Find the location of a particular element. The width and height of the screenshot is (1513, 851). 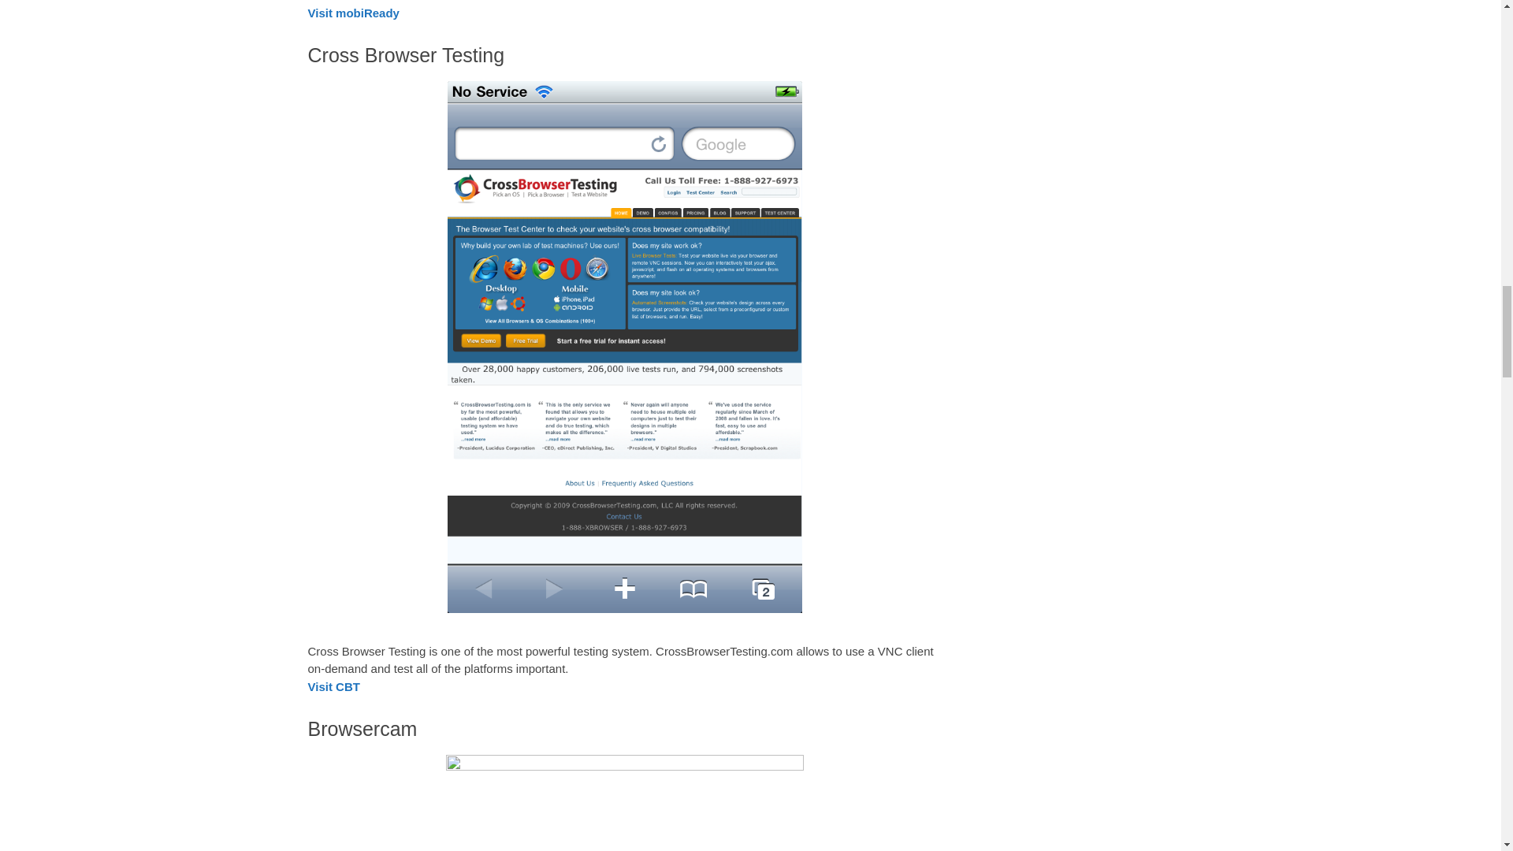

Visit mobiReady is located at coordinates (353, 13).